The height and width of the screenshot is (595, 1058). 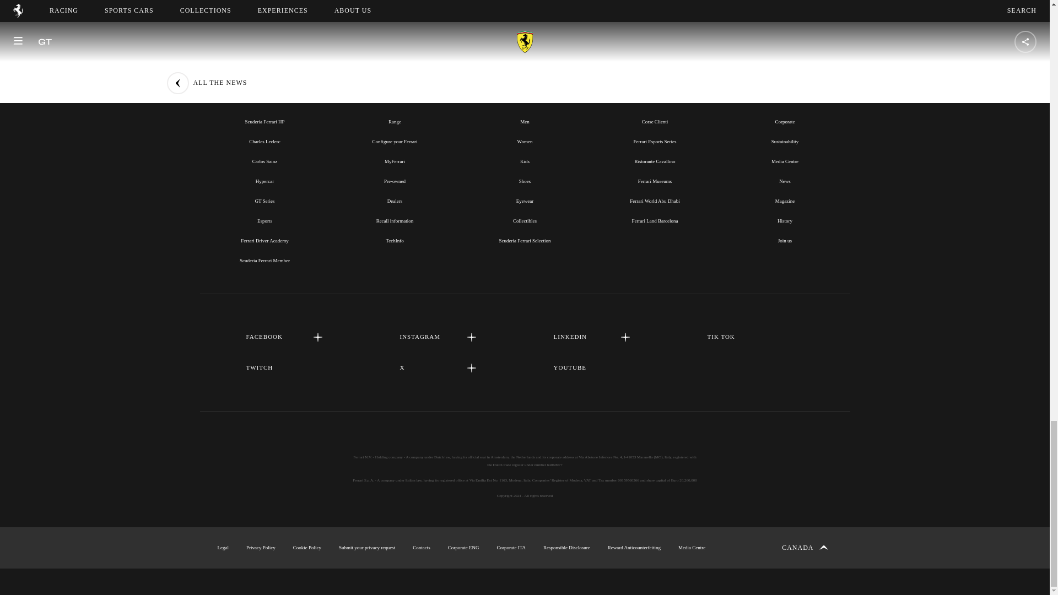 What do you see at coordinates (264, 221) in the screenshot?
I see `Esports` at bounding box center [264, 221].